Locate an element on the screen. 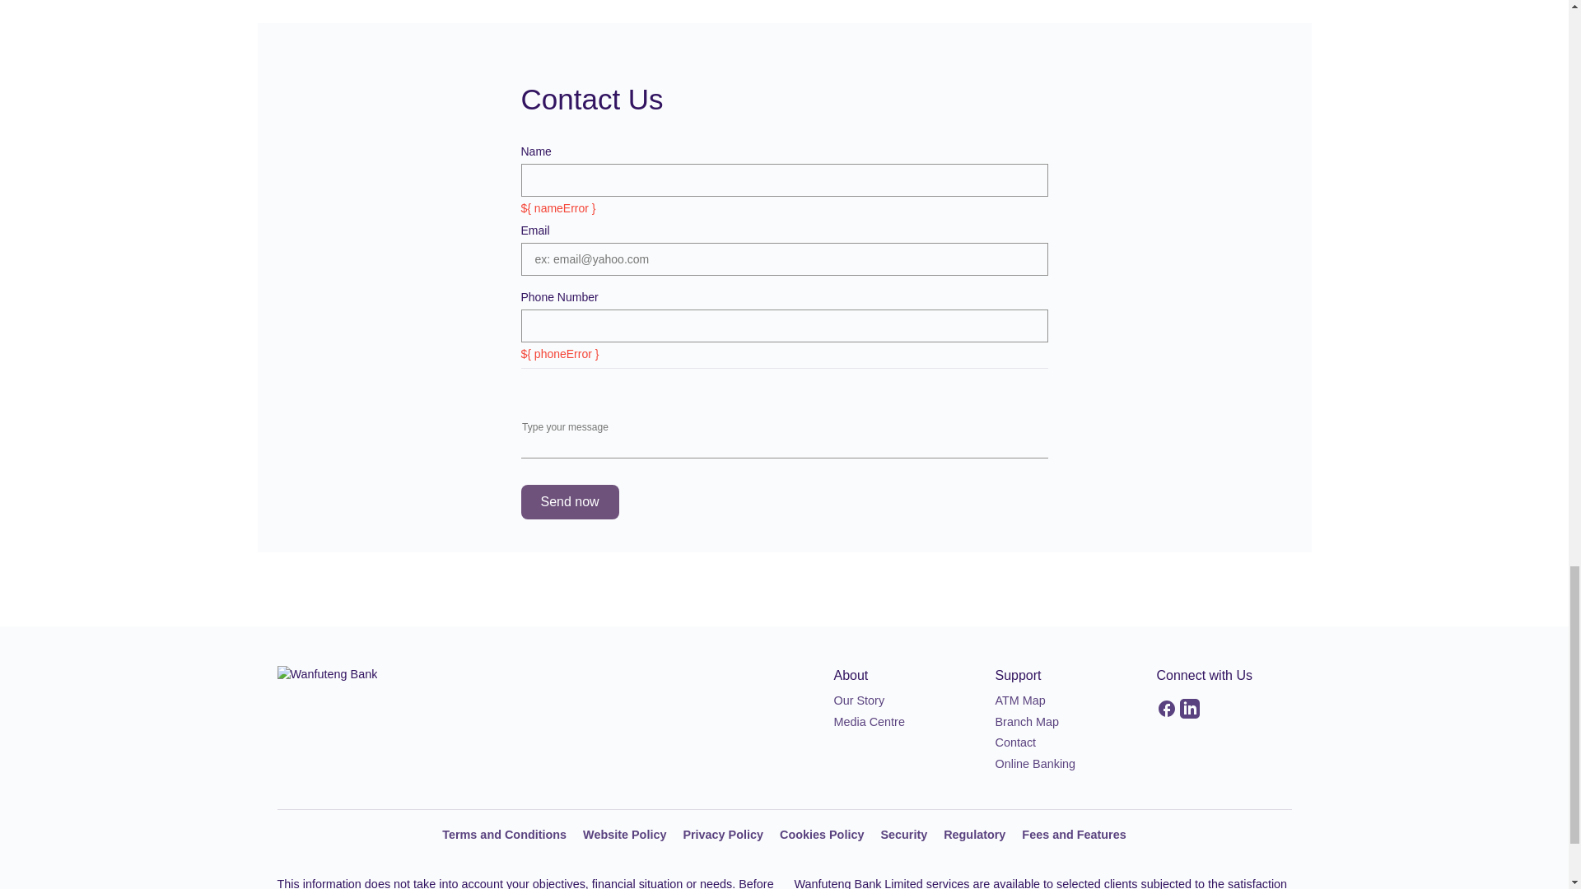 The height and width of the screenshot is (889, 1581). Our Story is located at coordinates (858, 700).